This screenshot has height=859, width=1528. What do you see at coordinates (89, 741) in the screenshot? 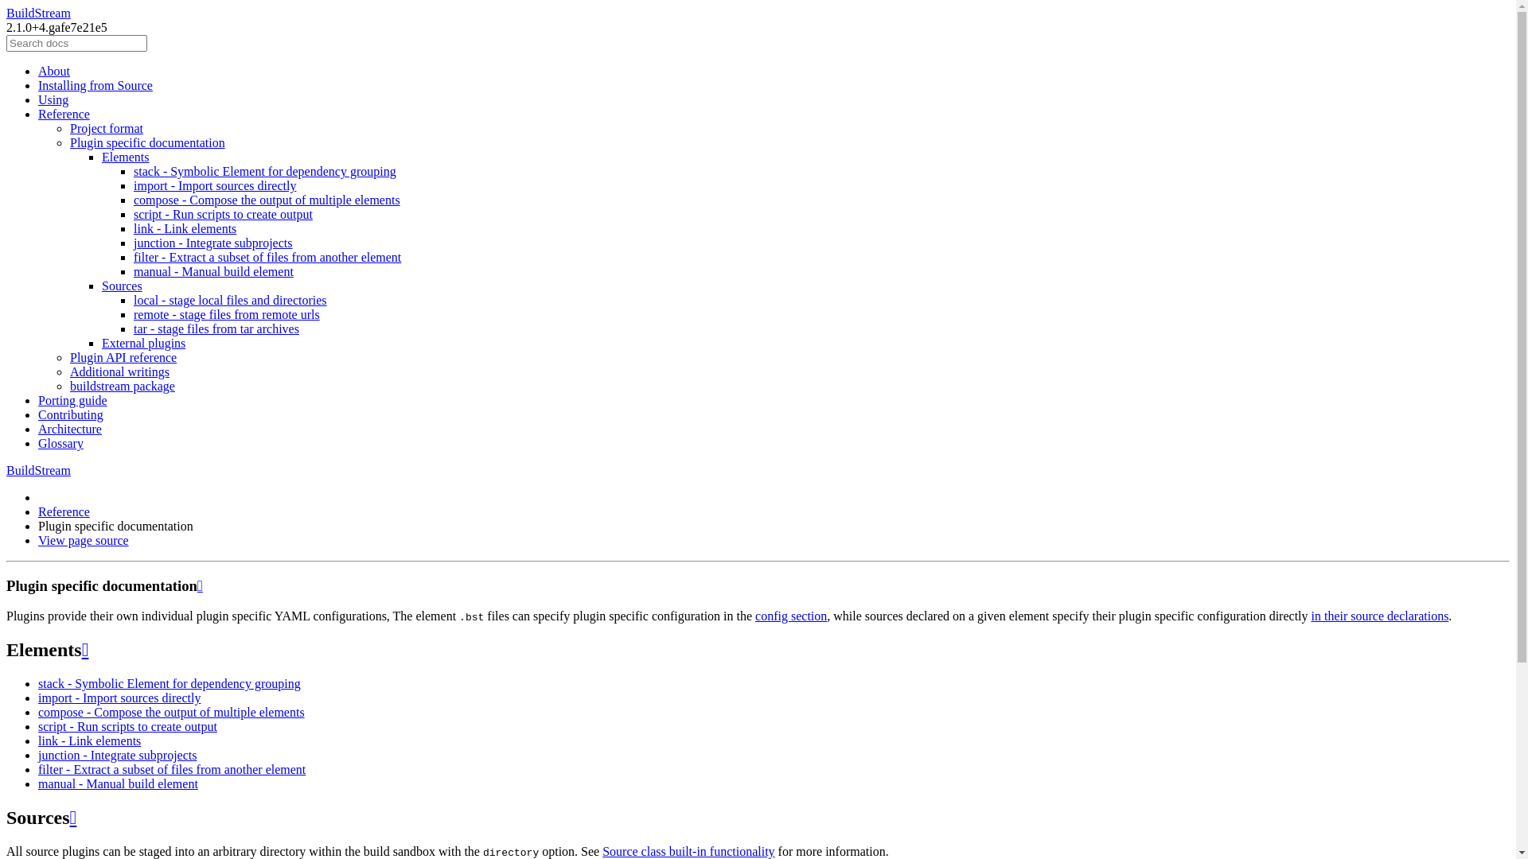
I see `link - Link elements` at bounding box center [89, 741].